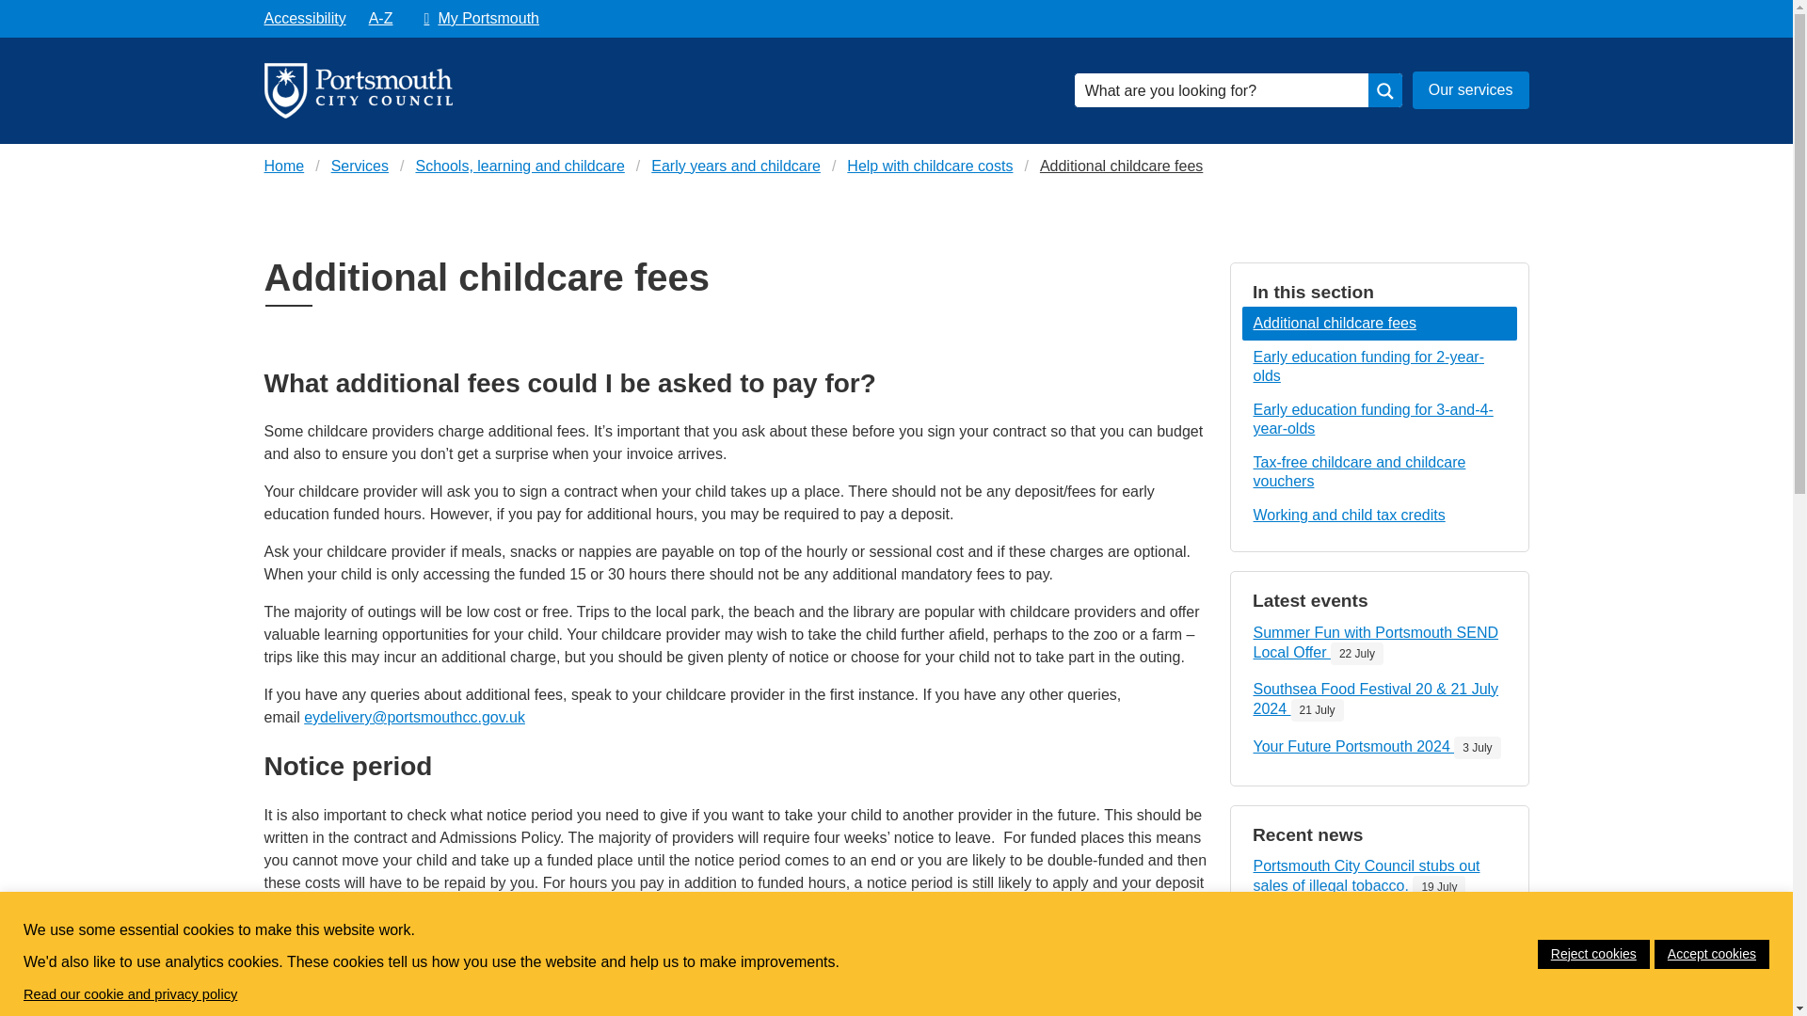  I want to click on Additional childcare fees, so click(1380, 324).